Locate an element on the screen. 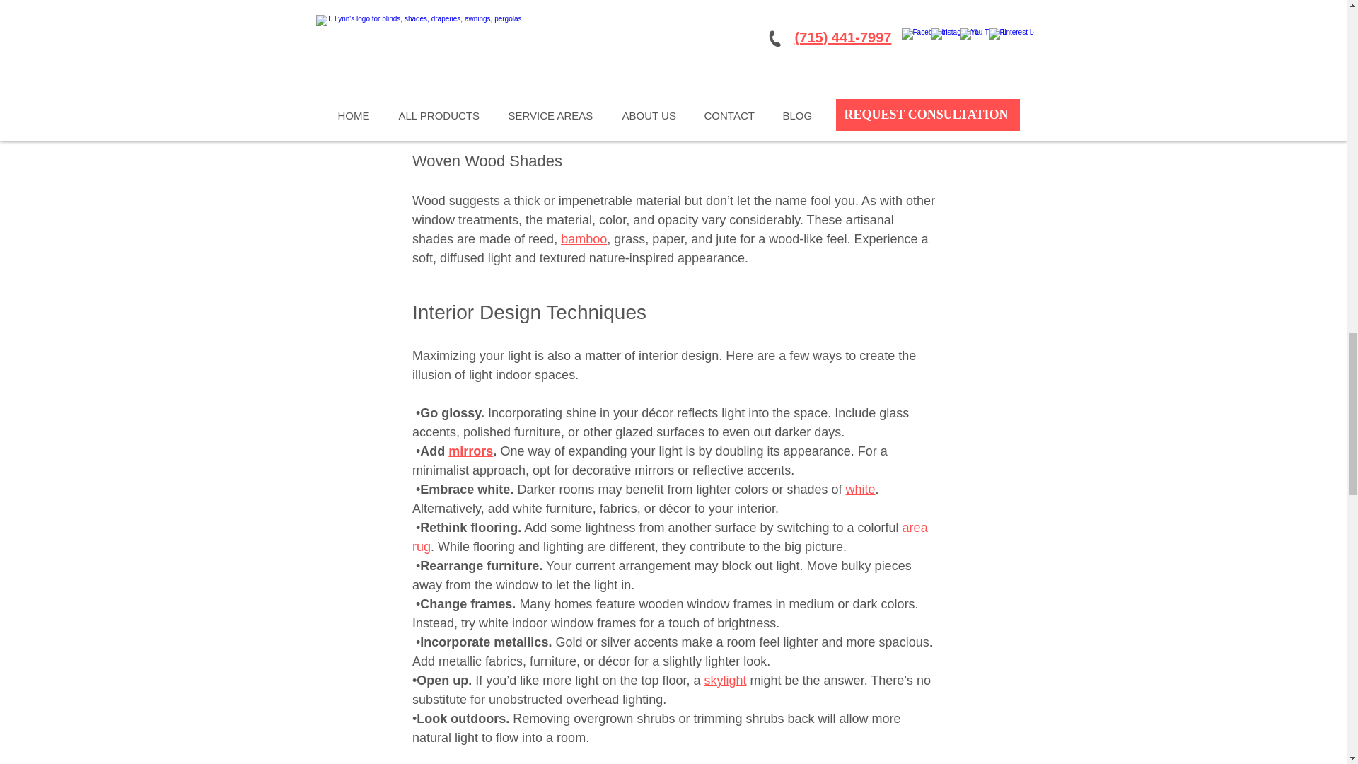  mirrors is located at coordinates (470, 451).